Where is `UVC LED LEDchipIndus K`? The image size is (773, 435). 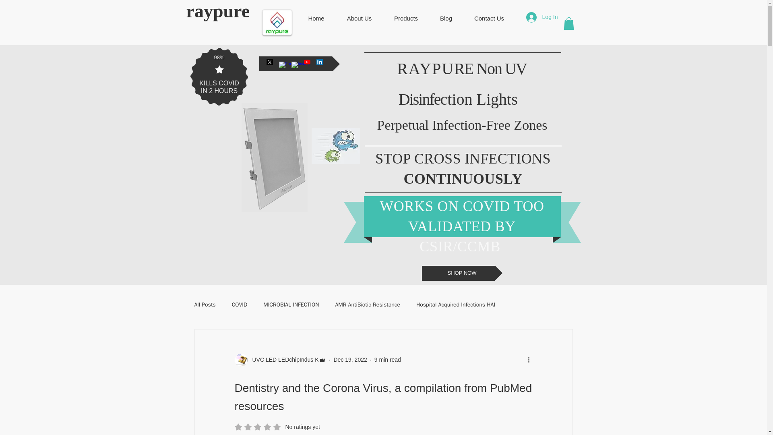 UVC LED LEDchipIndus K is located at coordinates (283, 360).